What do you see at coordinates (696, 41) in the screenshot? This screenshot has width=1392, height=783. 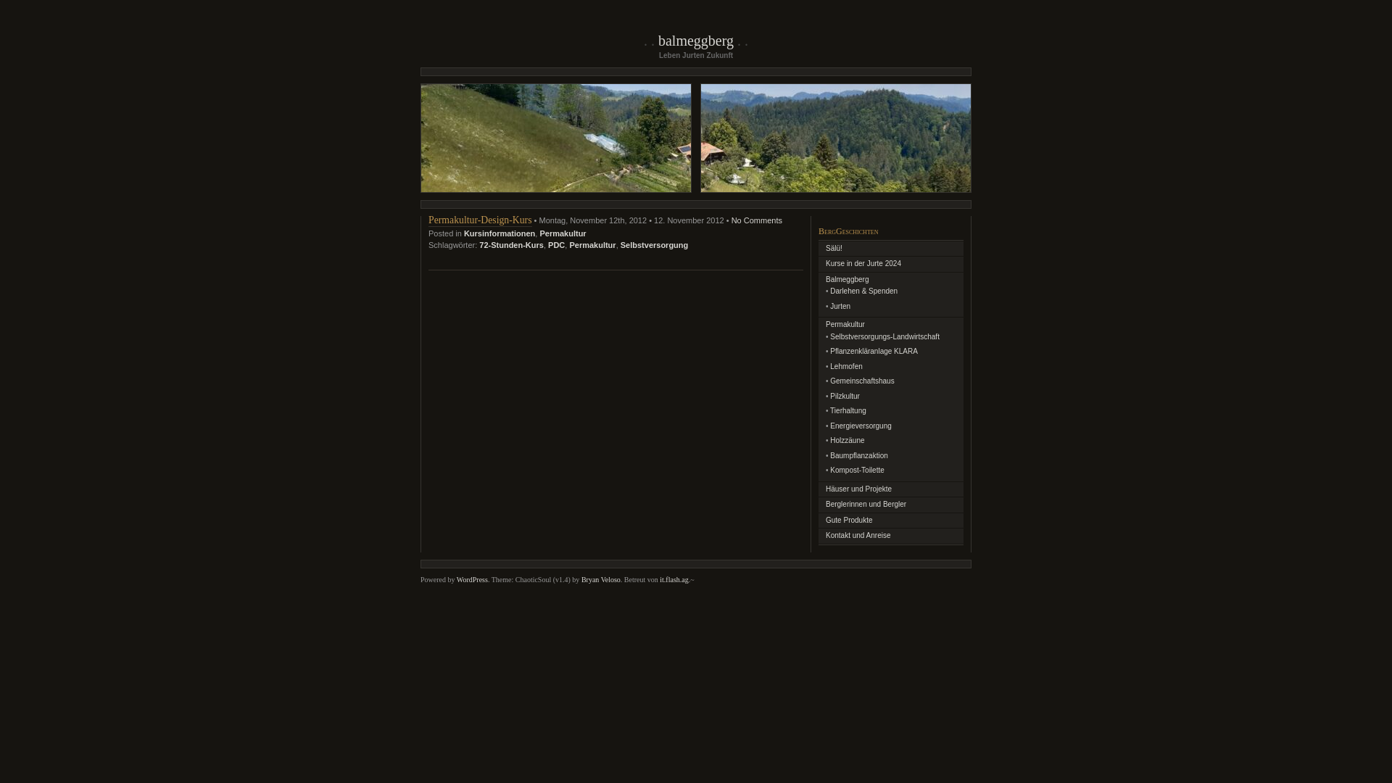 I see `balmeggberg` at bounding box center [696, 41].